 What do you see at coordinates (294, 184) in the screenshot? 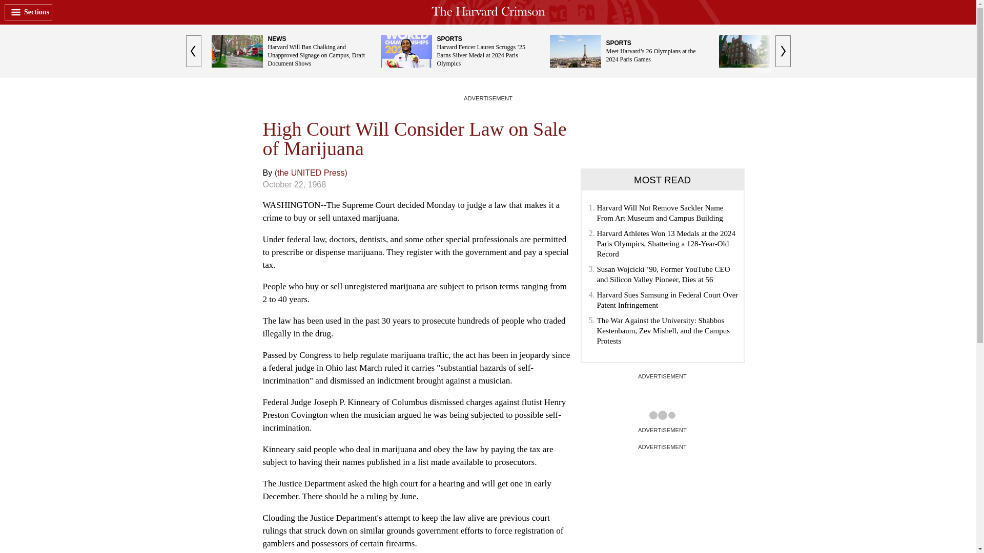
I see `Updated September 28, 2009 at 1:22 am` at bounding box center [294, 184].